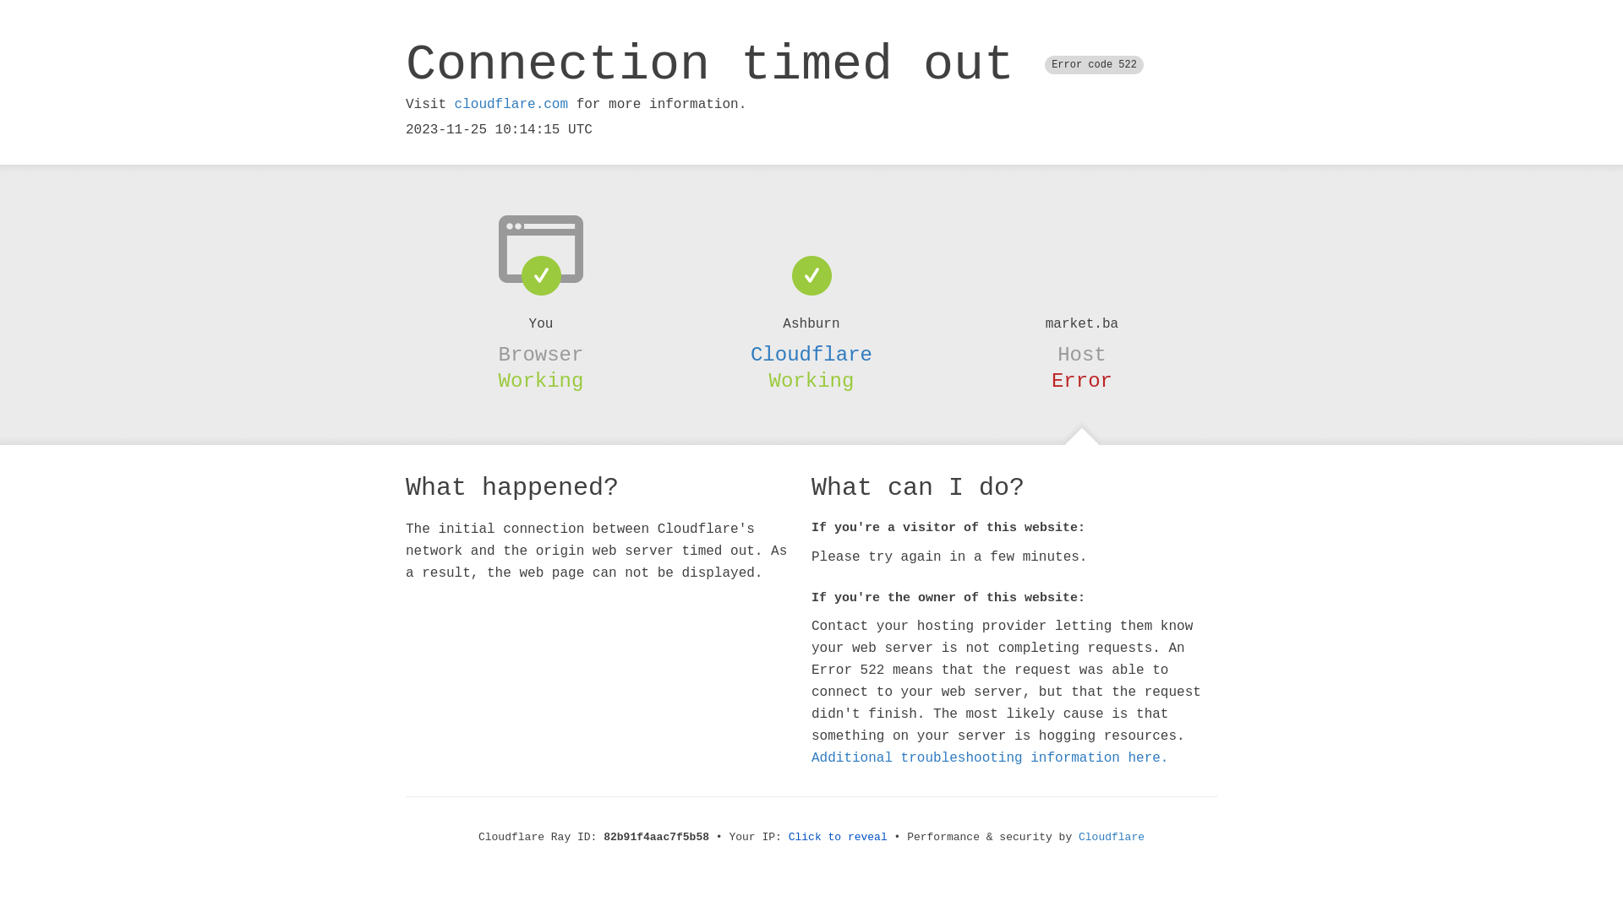 This screenshot has width=1623, height=912. I want to click on Cloudflare, so click(1112, 838).